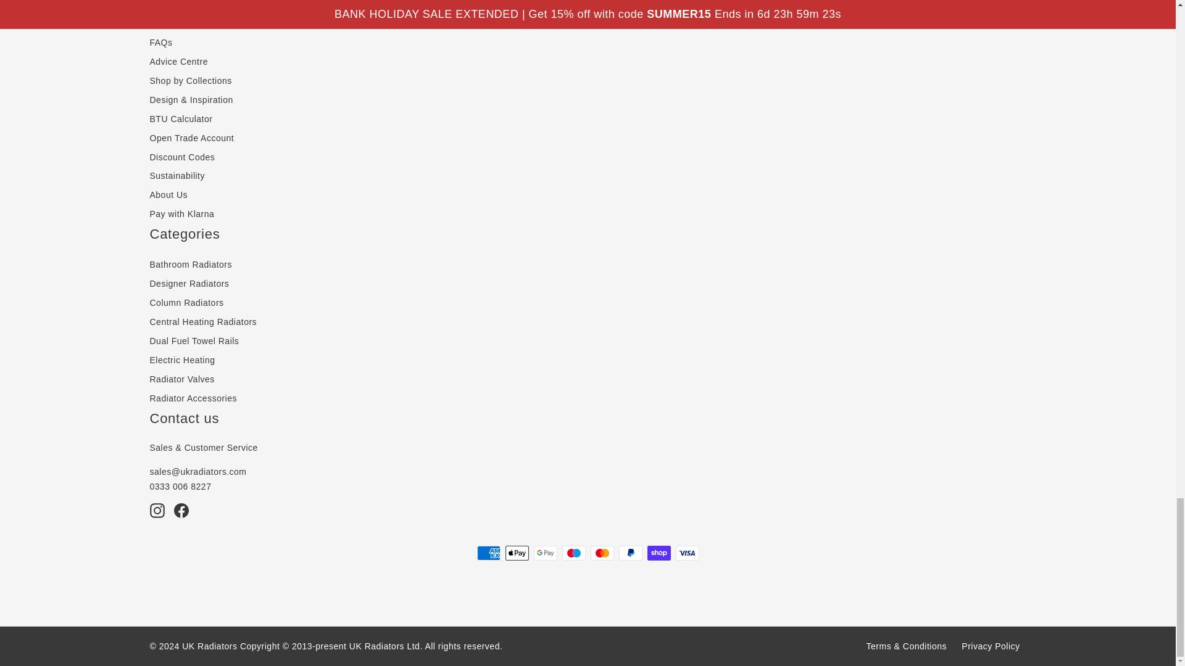 Image resolution: width=1185 pixels, height=666 pixels. I want to click on instagram, so click(157, 511).